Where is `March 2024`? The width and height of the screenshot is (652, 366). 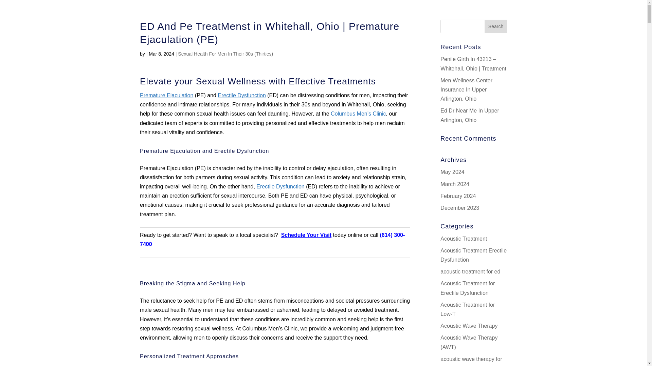
March 2024 is located at coordinates (455, 184).